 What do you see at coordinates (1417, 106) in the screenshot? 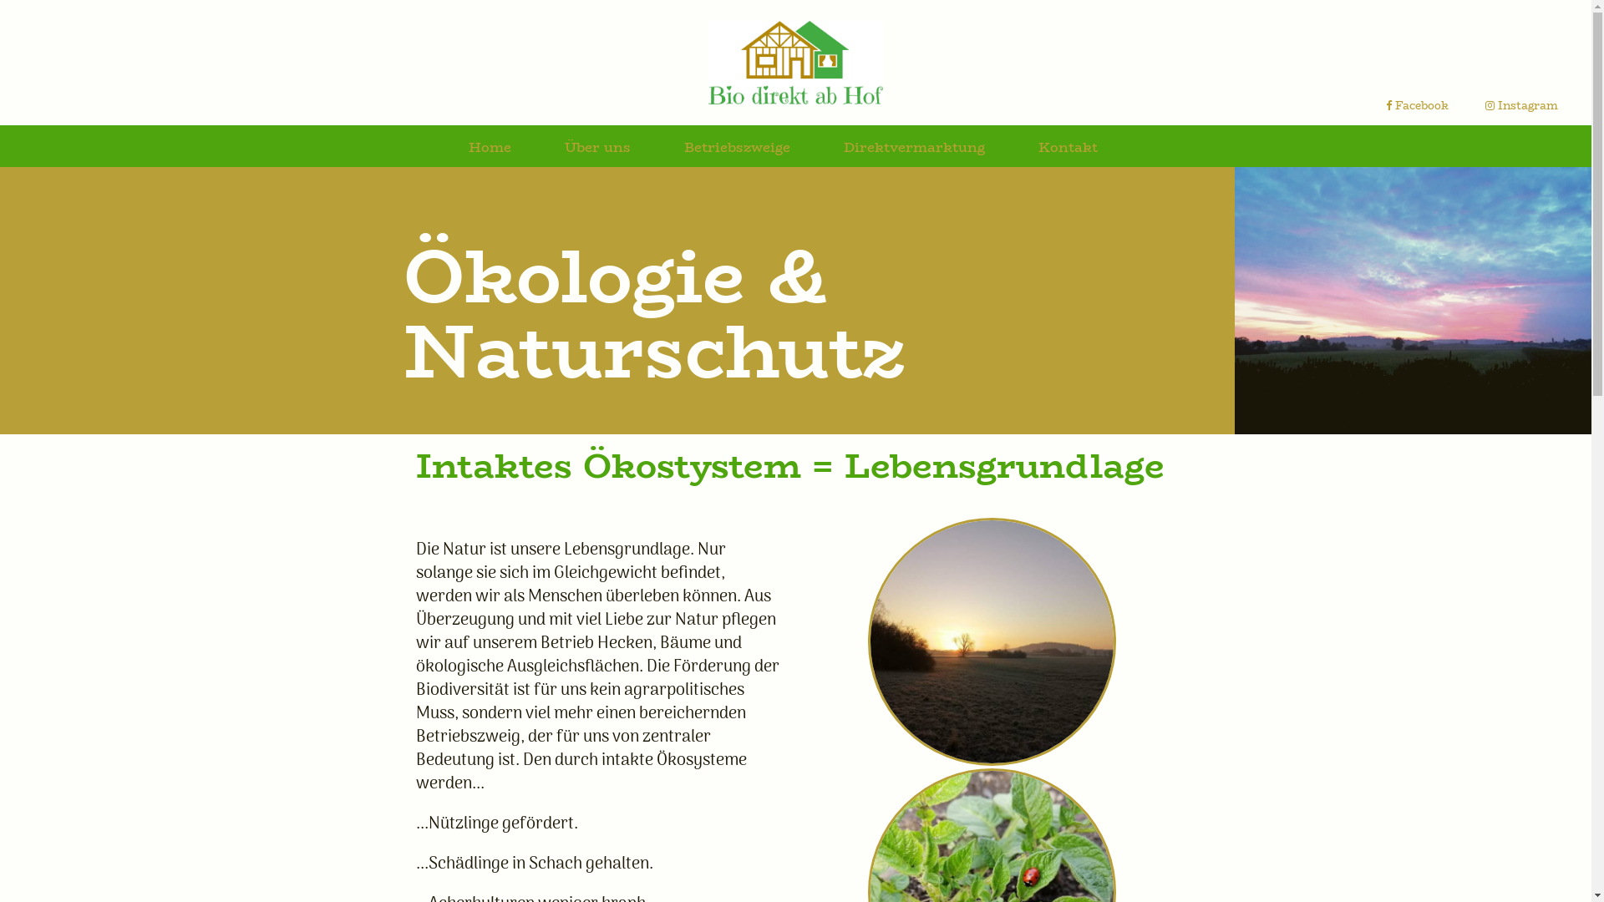
I see `Facebook` at bounding box center [1417, 106].